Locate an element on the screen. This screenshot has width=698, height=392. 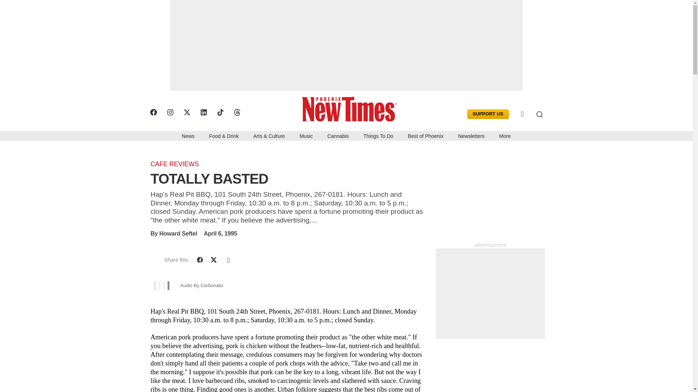
News is located at coordinates (188, 135).